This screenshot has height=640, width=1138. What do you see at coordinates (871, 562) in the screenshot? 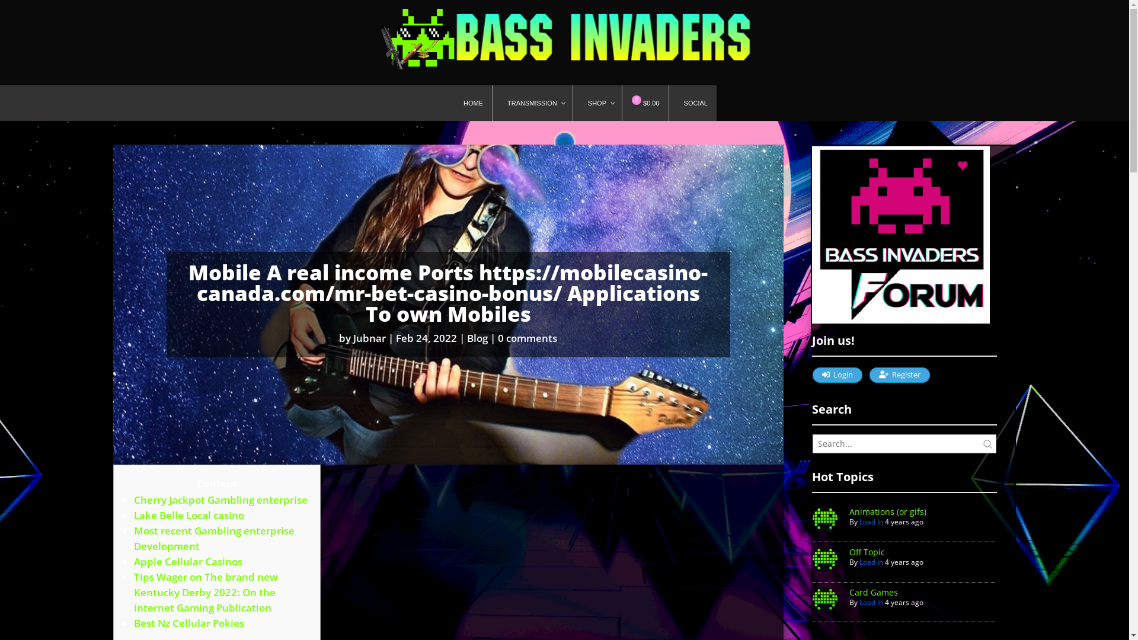
I see `Load In` at bounding box center [871, 562].